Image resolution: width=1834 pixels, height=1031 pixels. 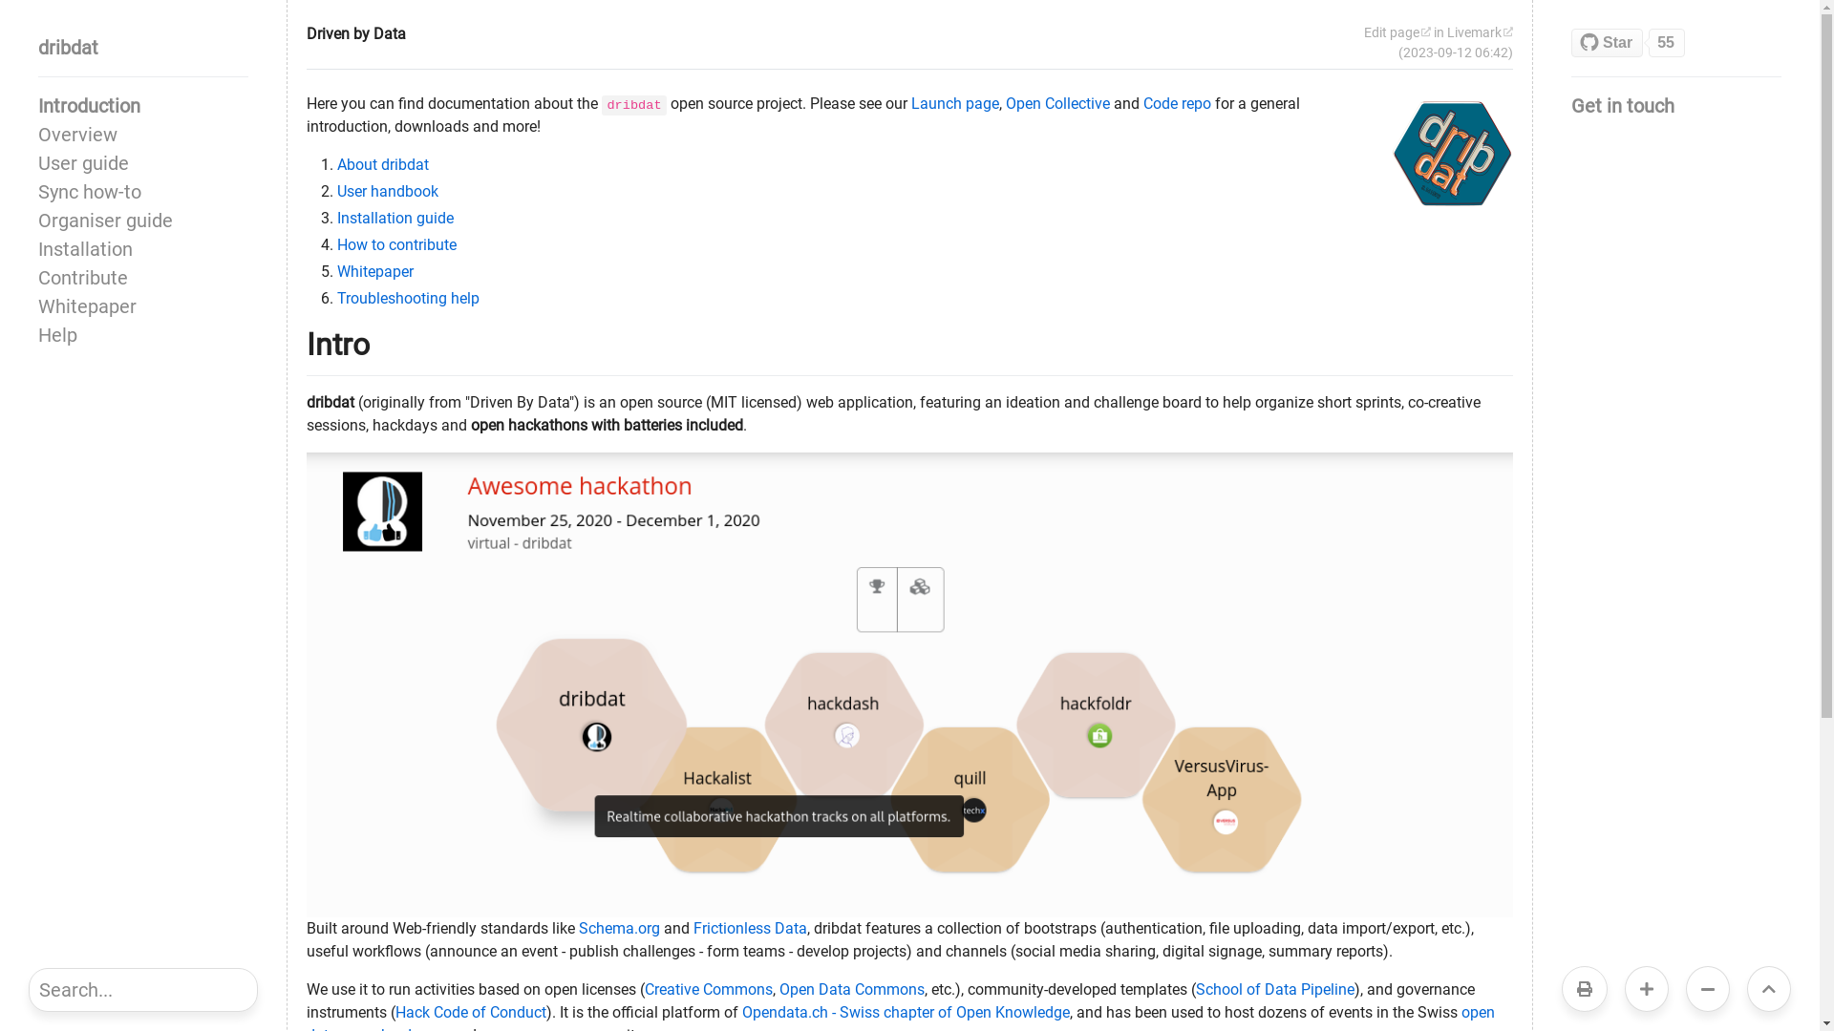 What do you see at coordinates (143, 162) in the screenshot?
I see `User guide` at bounding box center [143, 162].